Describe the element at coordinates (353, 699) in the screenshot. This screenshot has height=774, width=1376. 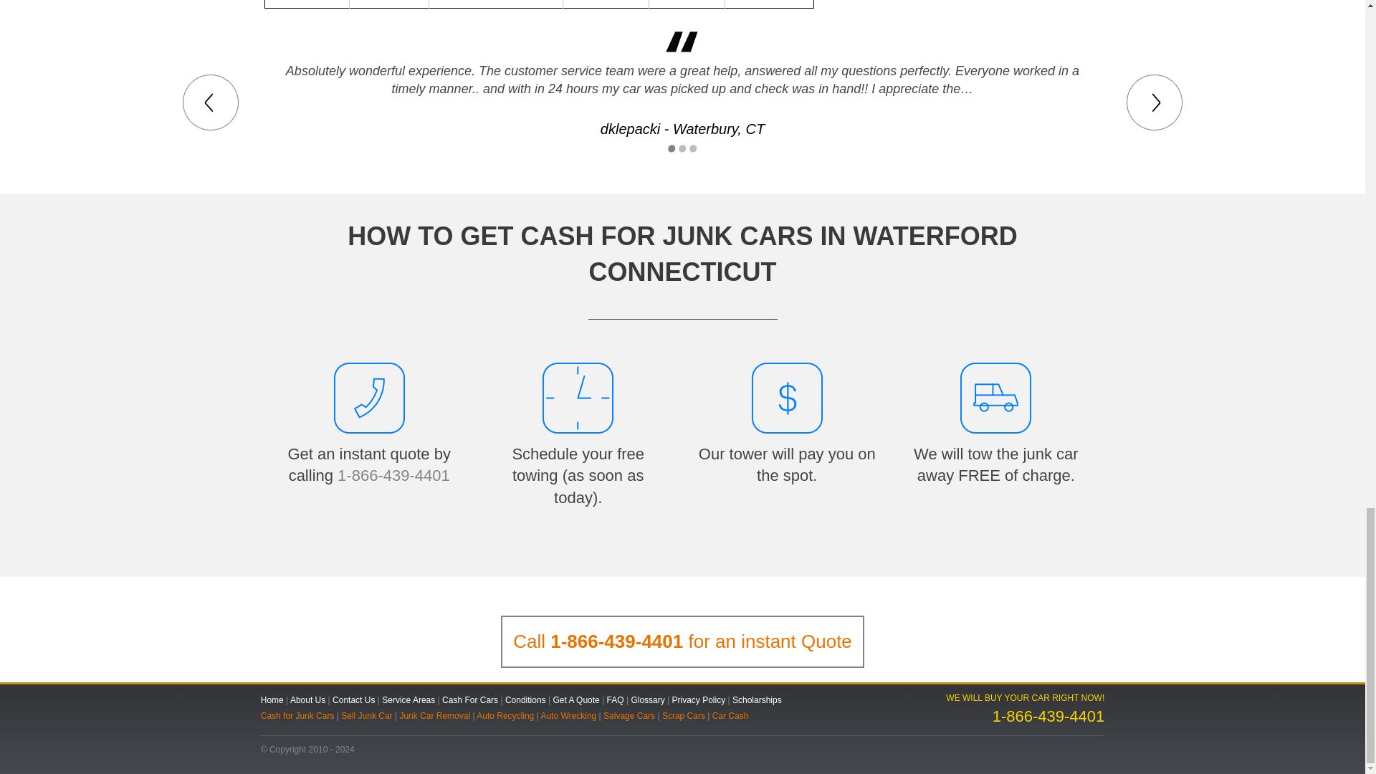
I see `Contact Us` at that location.